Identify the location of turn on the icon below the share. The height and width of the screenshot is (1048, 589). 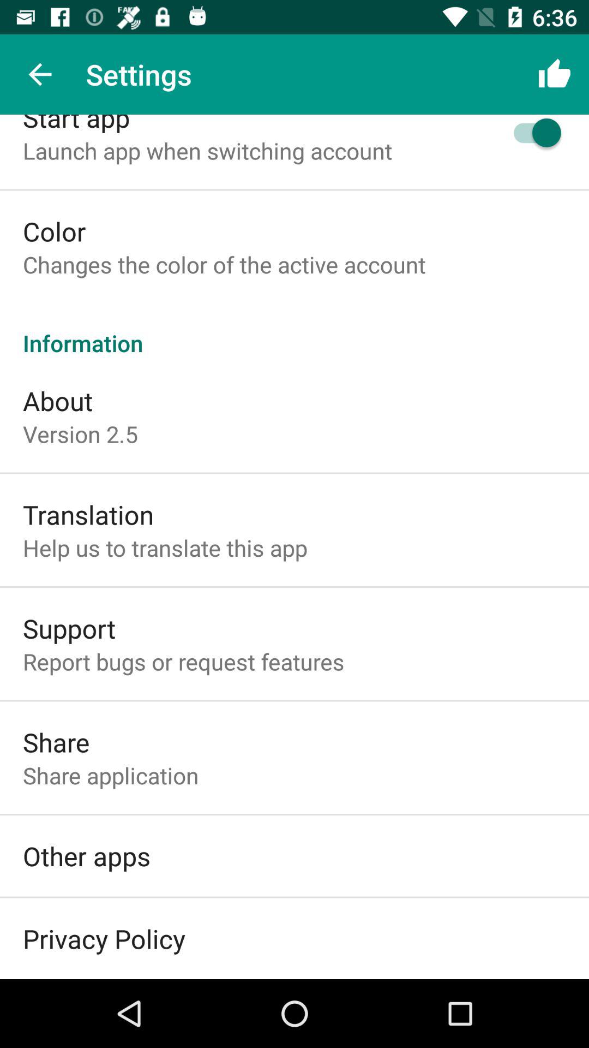
(111, 775).